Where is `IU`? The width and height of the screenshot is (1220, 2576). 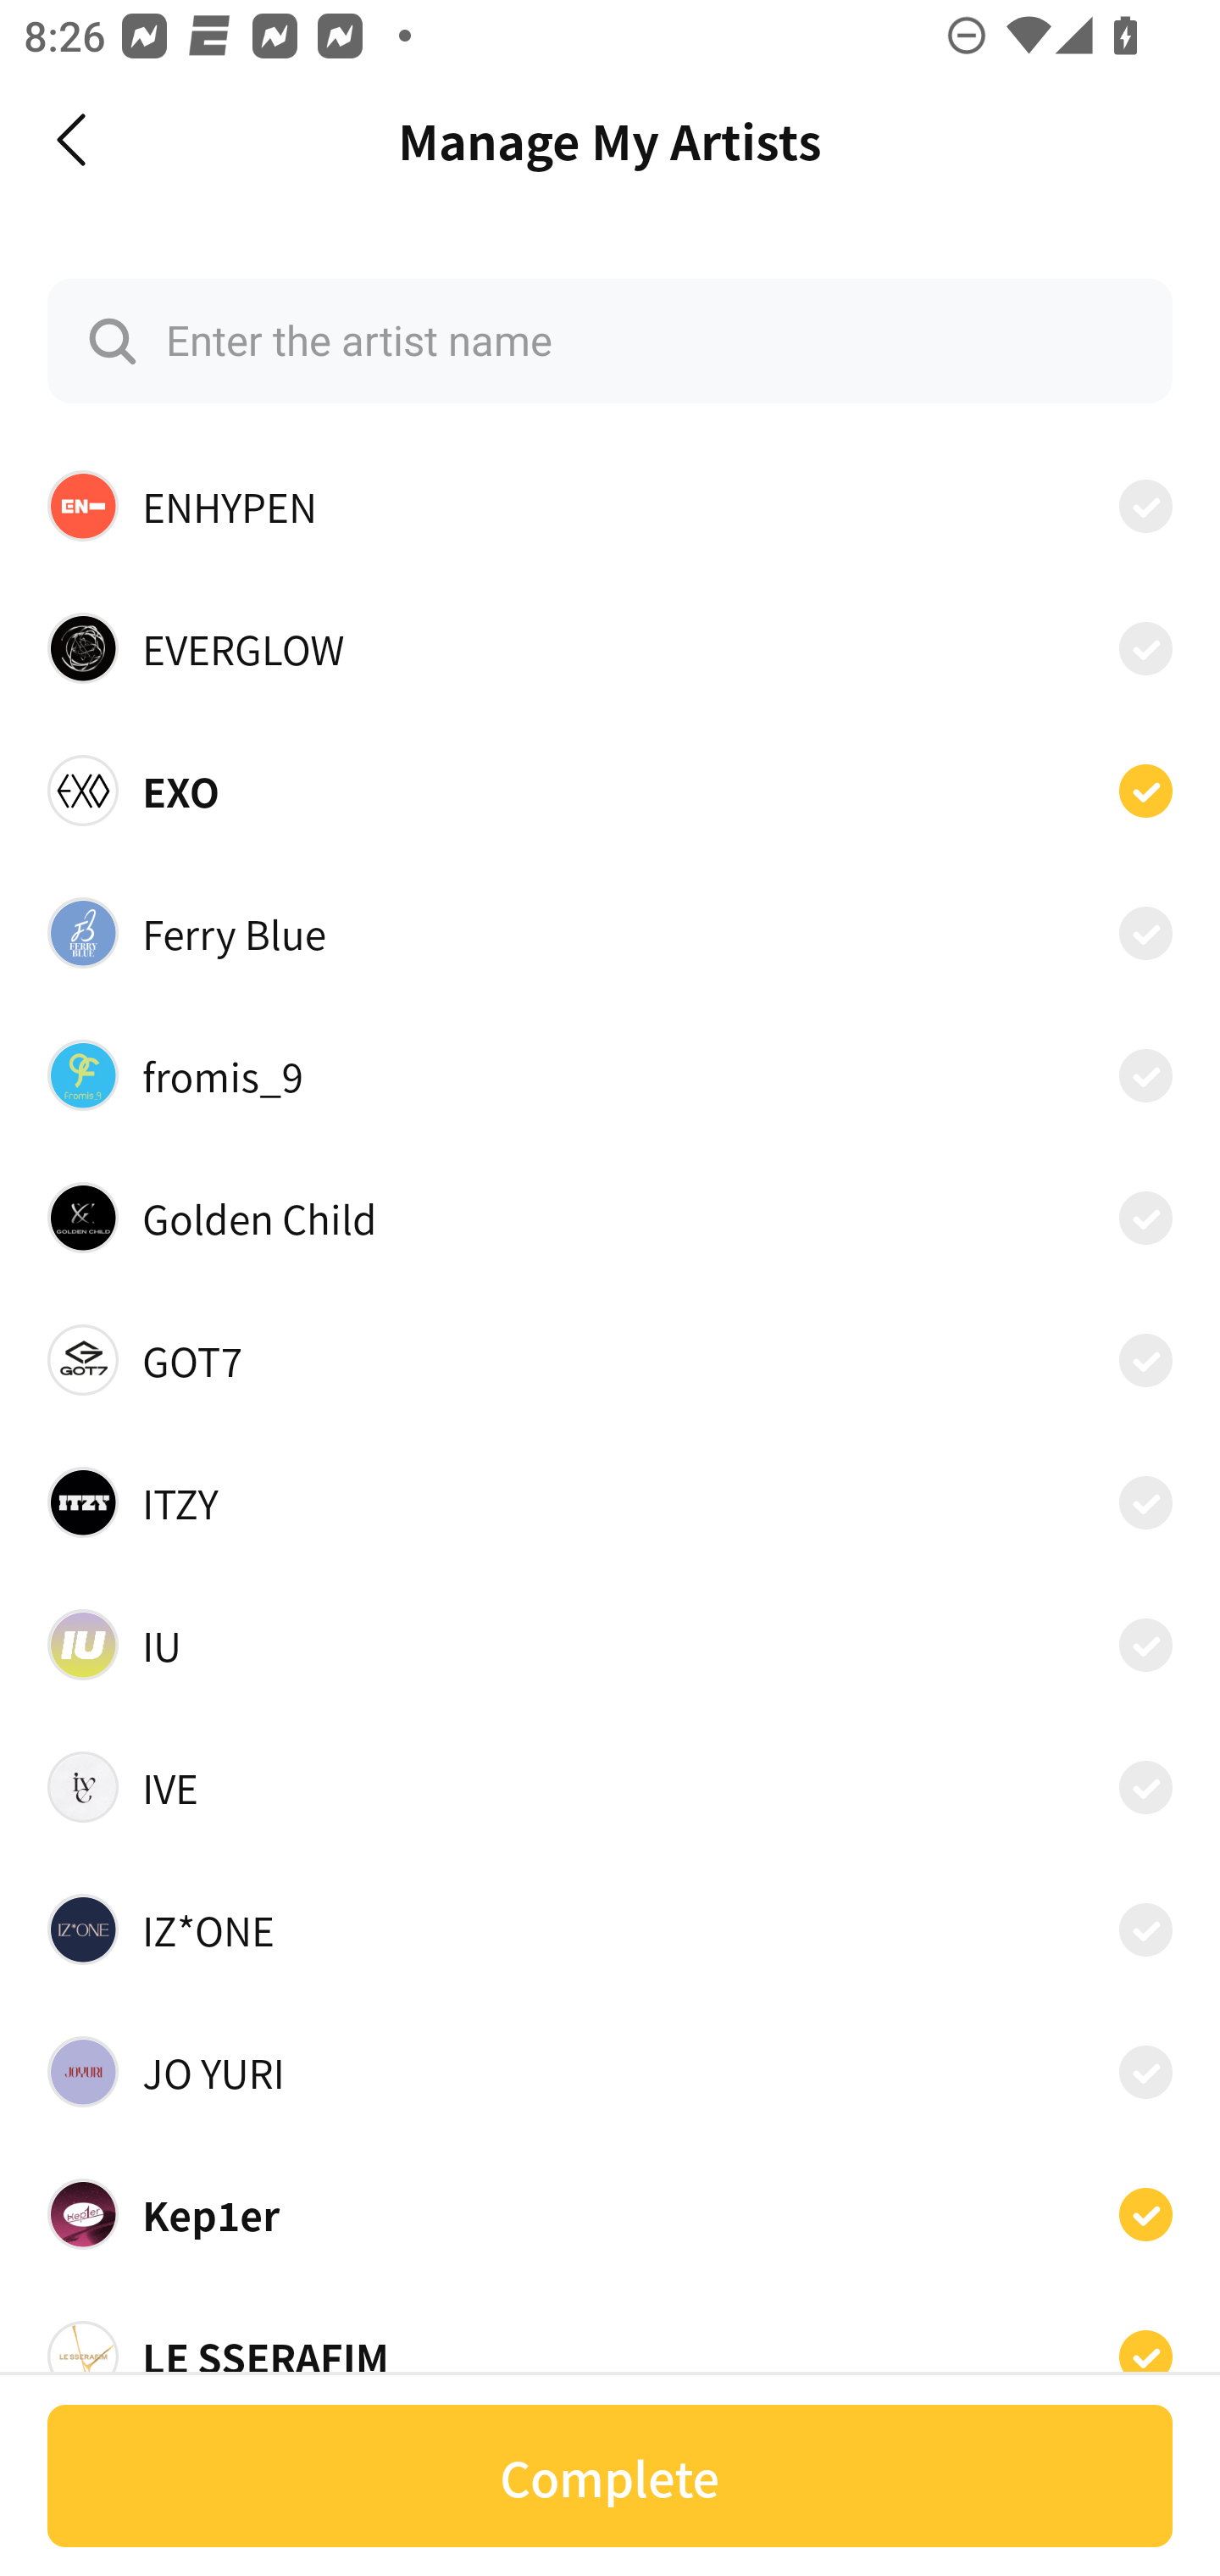 IU is located at coordinates (610, 1645).